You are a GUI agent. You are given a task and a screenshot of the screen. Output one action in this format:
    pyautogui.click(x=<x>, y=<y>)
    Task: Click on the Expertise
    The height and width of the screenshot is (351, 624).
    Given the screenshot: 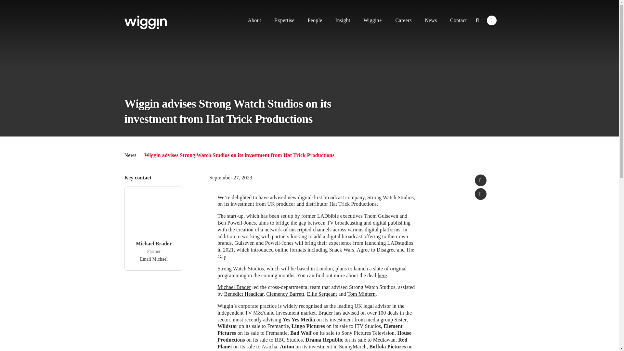 What is the action you would take?
    pyautogui.click(x=284, y=20)
    